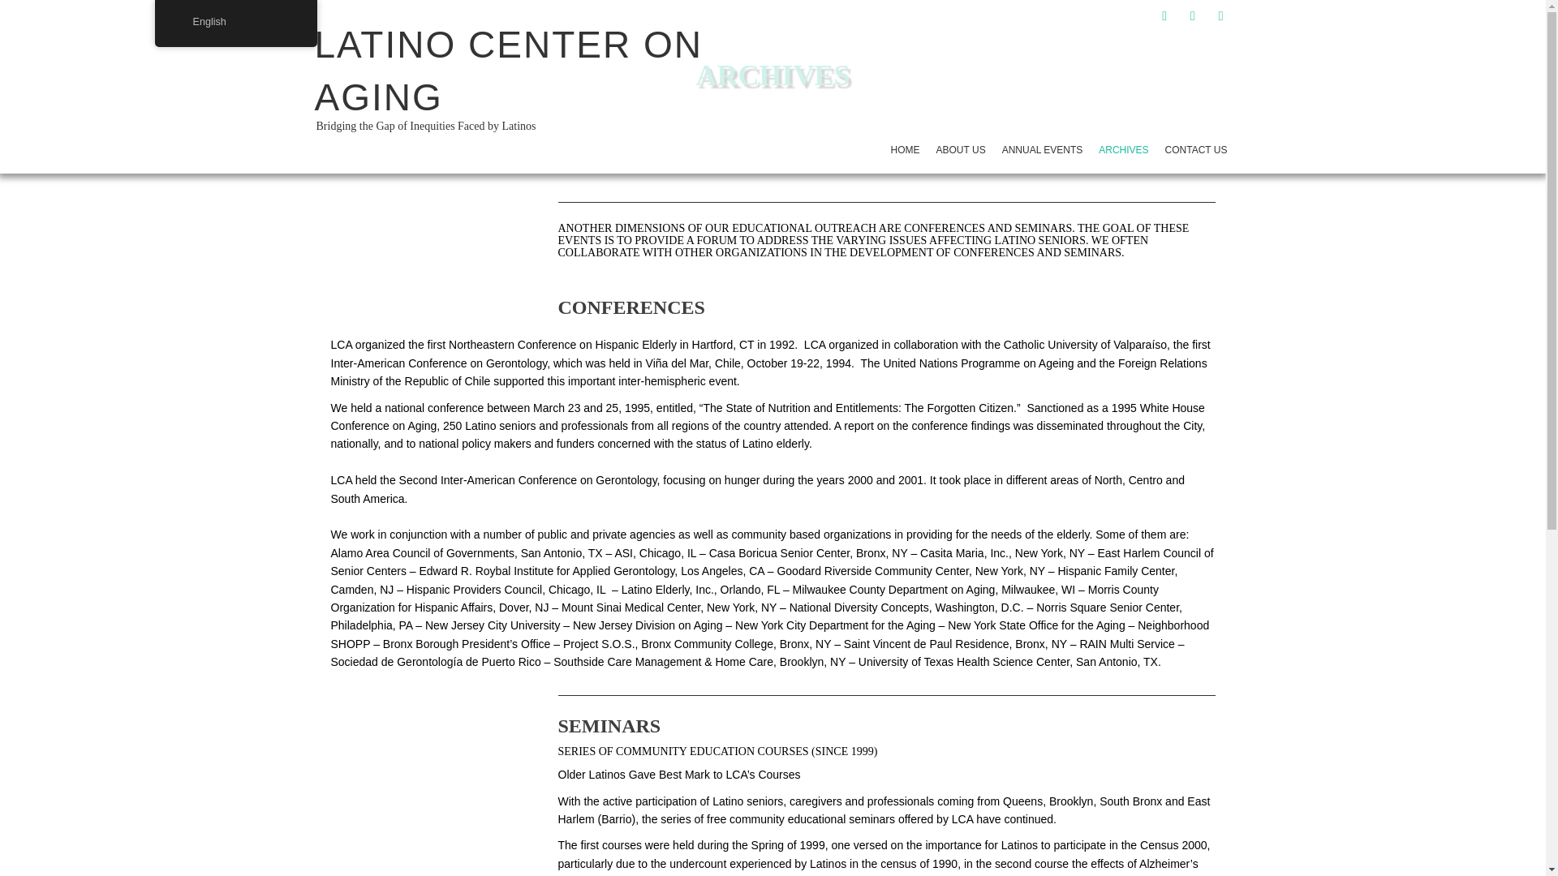 Image resolution: width=1558 pixels, height=876 pixels. What do you see at coordinates (1164, 15) in the screenshot?
I see `FACEBOOK` at bounding box center [1164, 15].